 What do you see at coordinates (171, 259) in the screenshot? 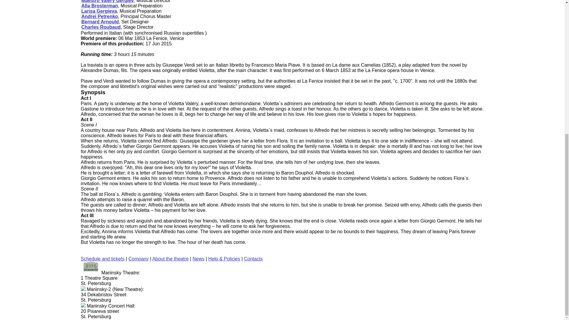
I see `About the theatre` at bounding box center [171, 259].